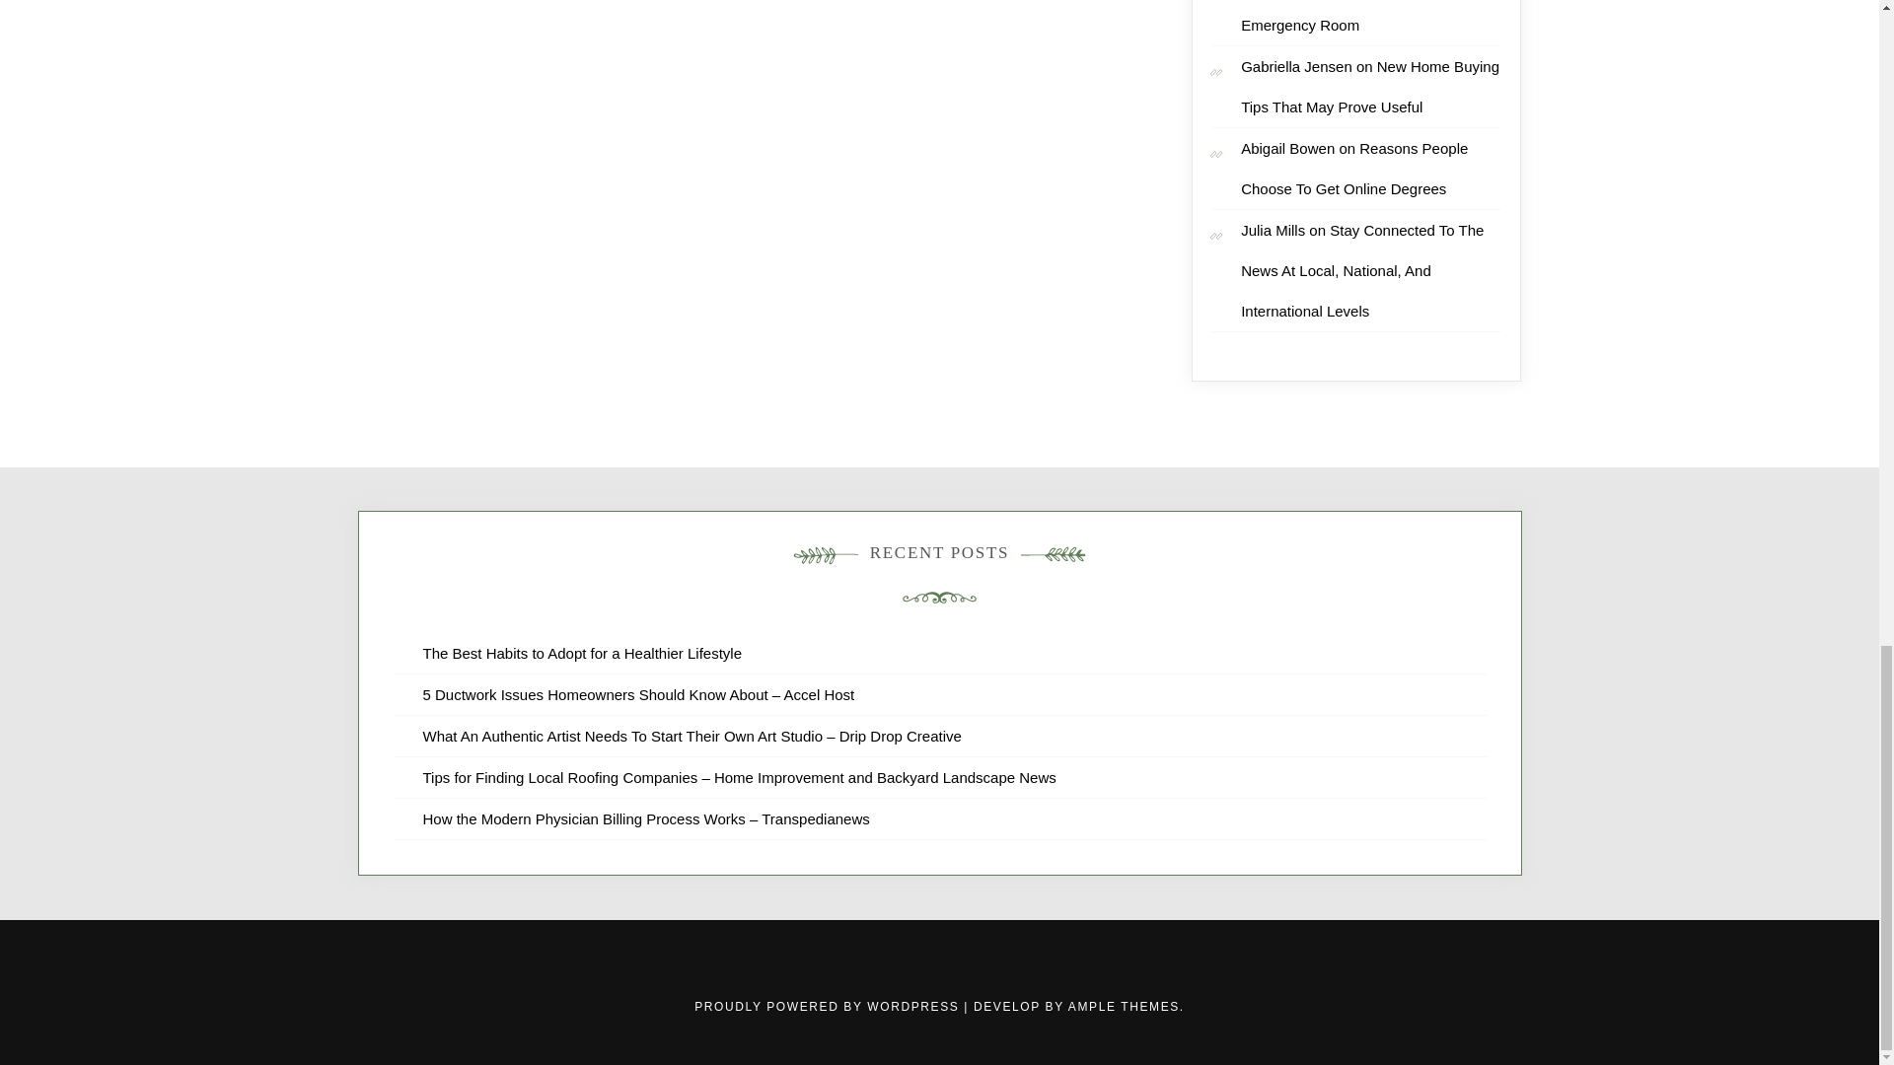  Describe the element at coordinates (582, 653) in the screenshot. I see `The Best Habits to Adopt for a Healthier Lifestyle` at that location.